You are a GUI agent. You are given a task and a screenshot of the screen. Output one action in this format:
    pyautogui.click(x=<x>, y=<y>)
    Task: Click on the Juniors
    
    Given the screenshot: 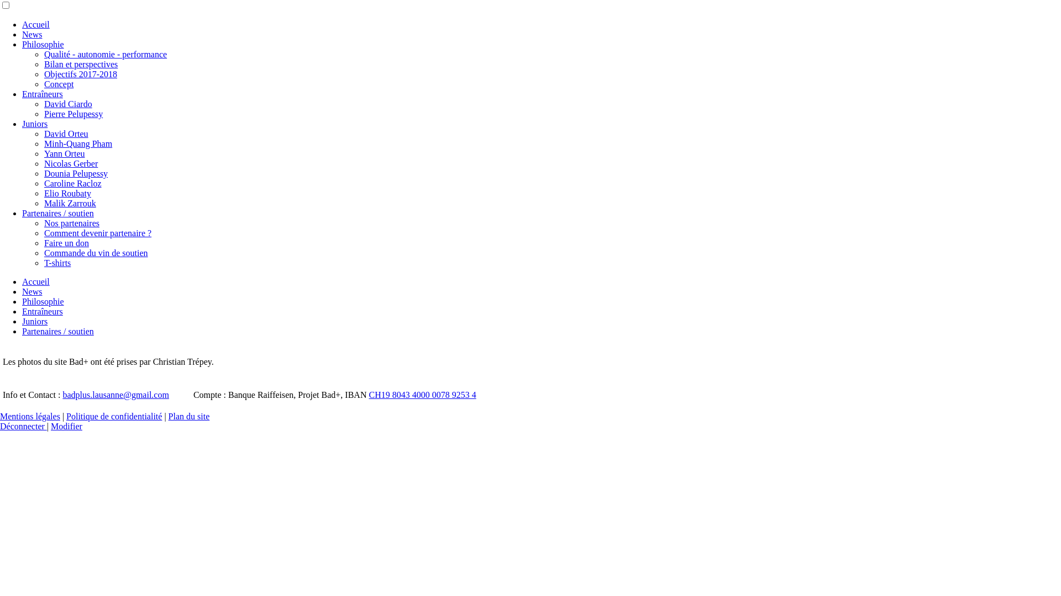 What is the action you would take?
    pyautogui.click(x=35, y=124)
    